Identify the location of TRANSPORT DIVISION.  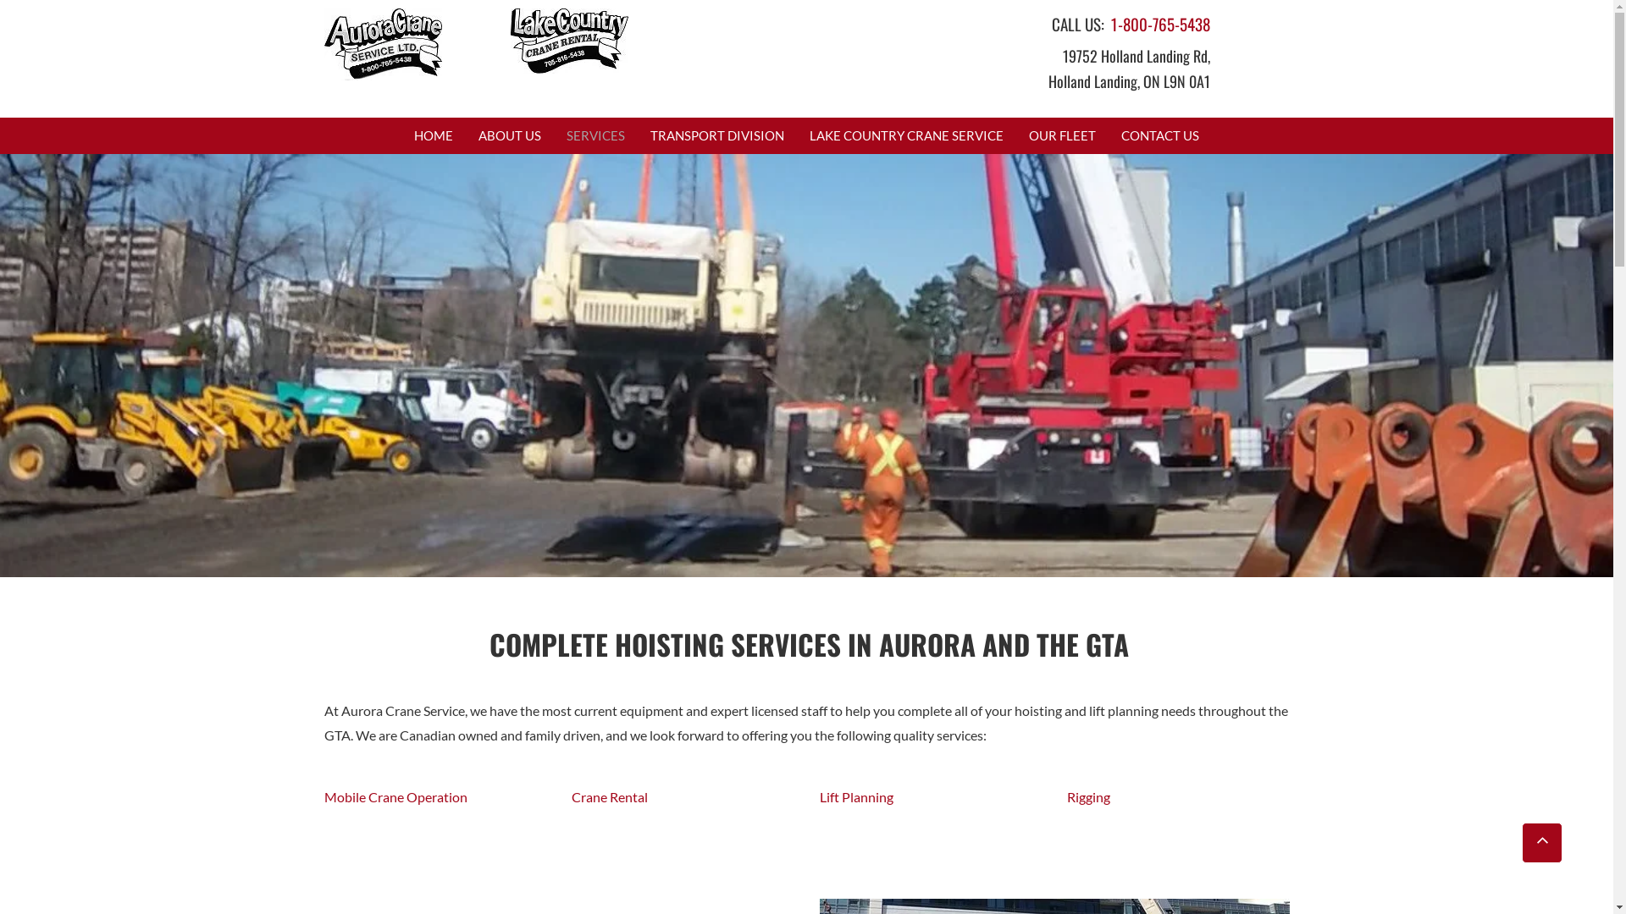
(717, 135).